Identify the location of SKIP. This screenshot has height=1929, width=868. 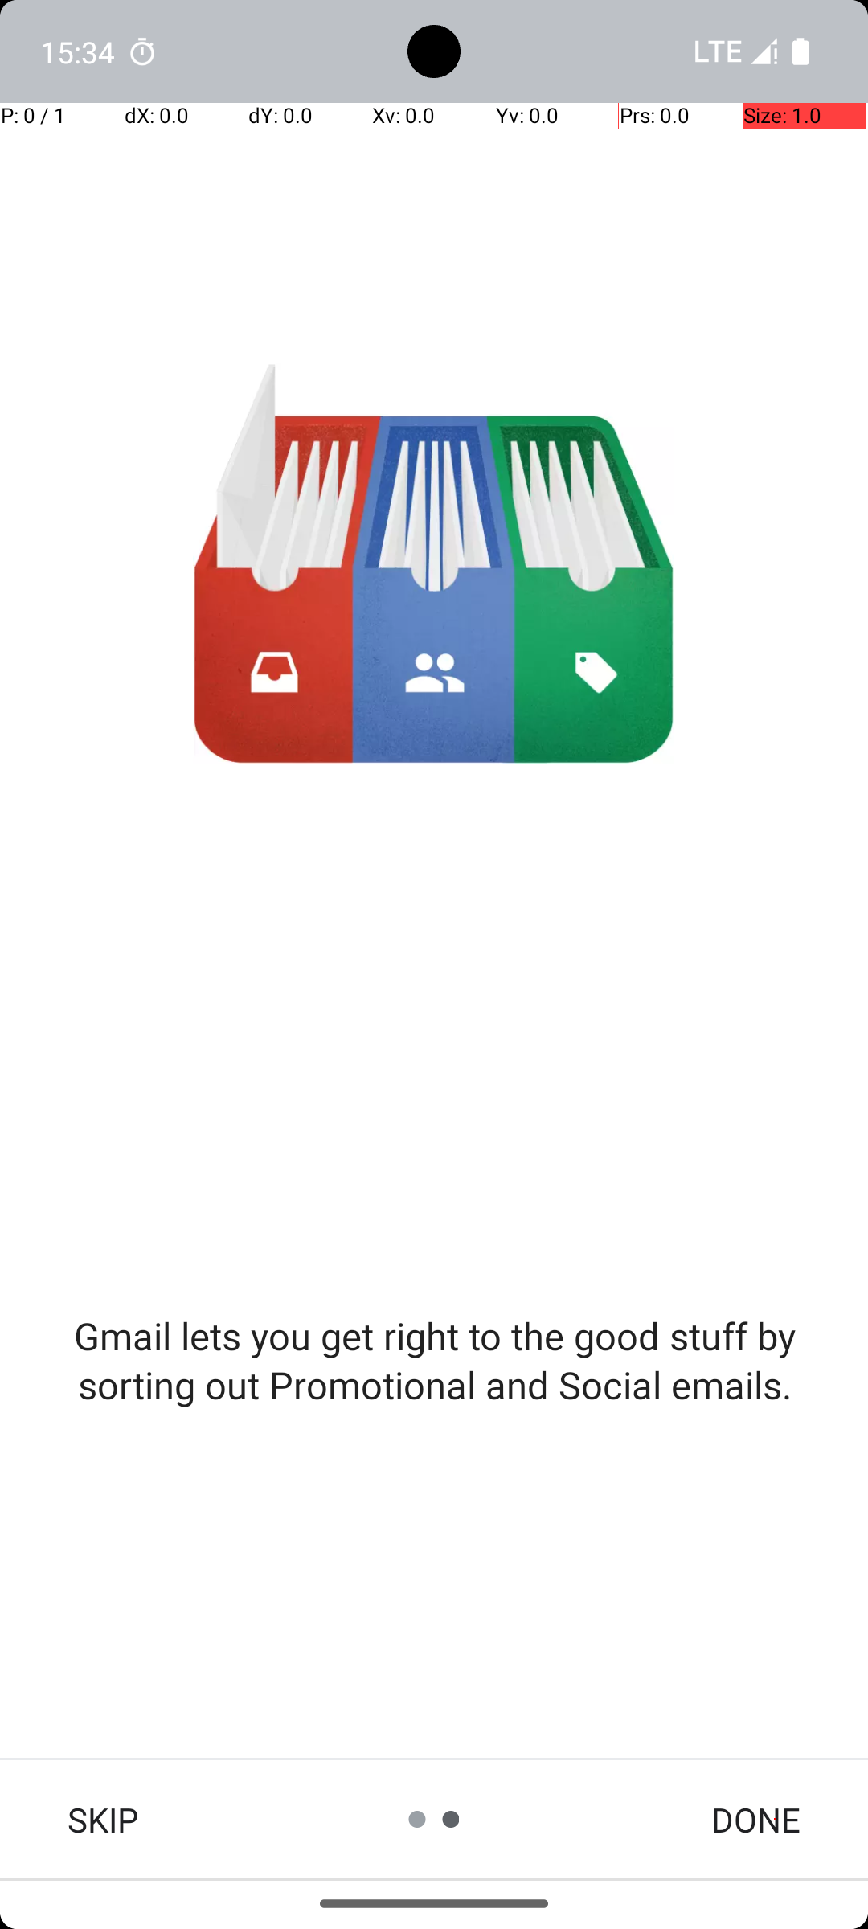
(103, 1820).